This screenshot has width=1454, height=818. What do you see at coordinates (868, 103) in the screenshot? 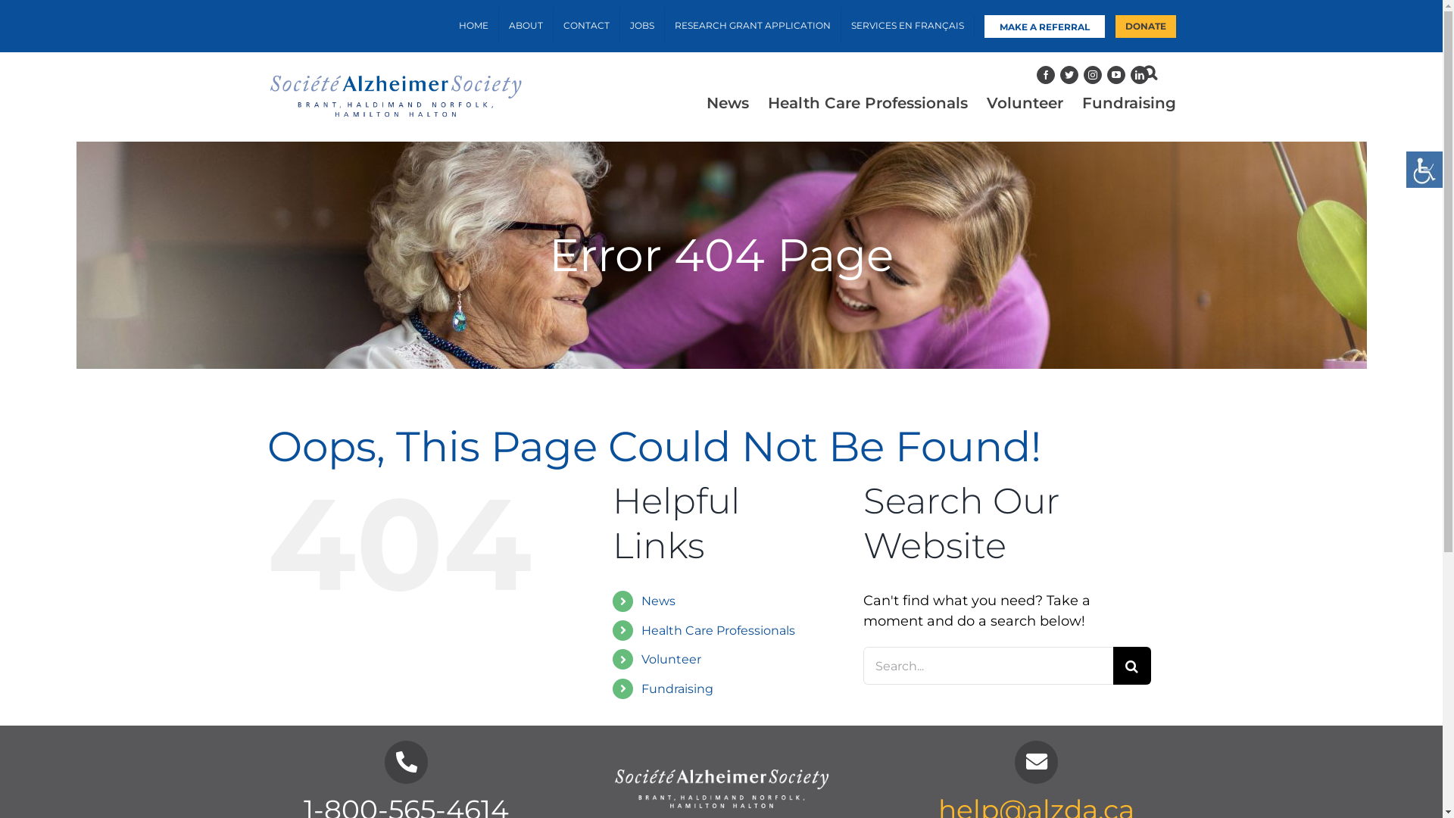
I see `Health Care Professionals` at bounding box center [868, 103].